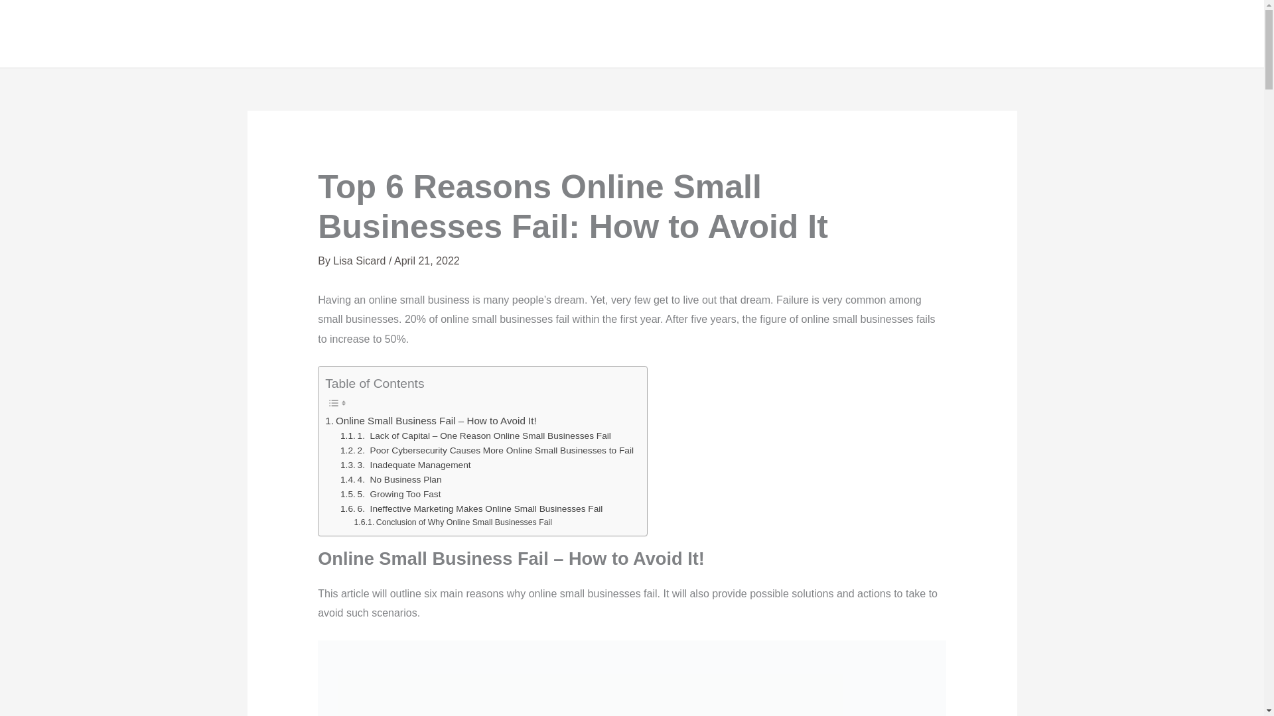 This screenshot has height=716, width=1274. What do you see at coordinates (854, 34) in the screenshot?
I see `Home` at bounding box center [854, 34].